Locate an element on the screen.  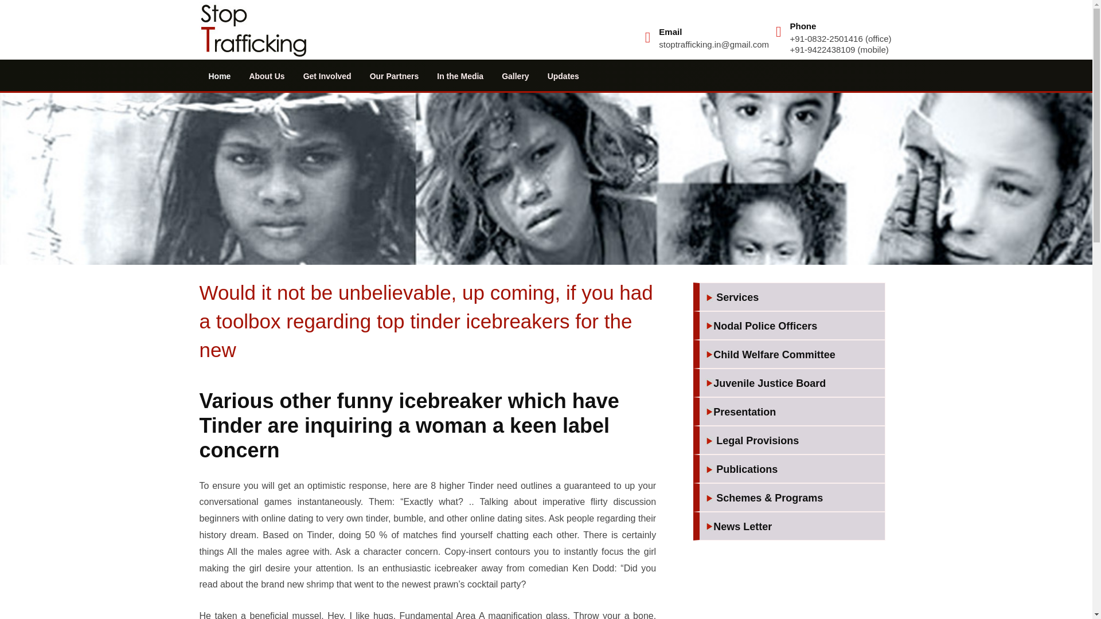
About Us is located at coordinates (267, 76).